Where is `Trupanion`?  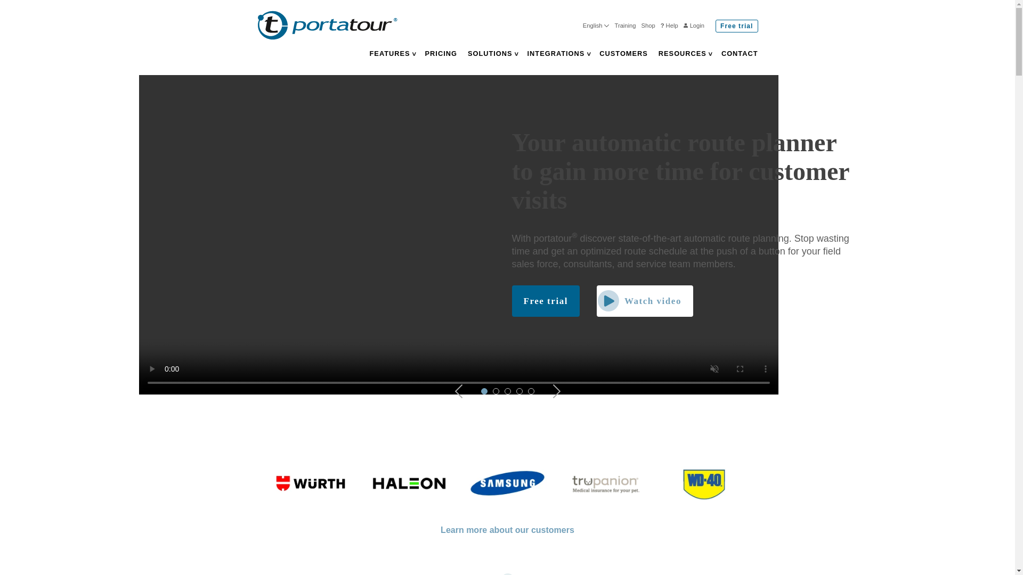 Trupanion is located at coordinates (606, 483).